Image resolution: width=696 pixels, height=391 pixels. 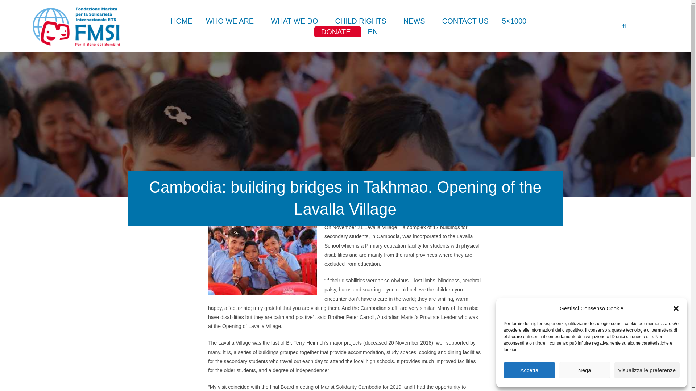 What do you see at coordinates (338, 32) in the screenshot?
I see `DONATE` at bounding box center [338, 32].